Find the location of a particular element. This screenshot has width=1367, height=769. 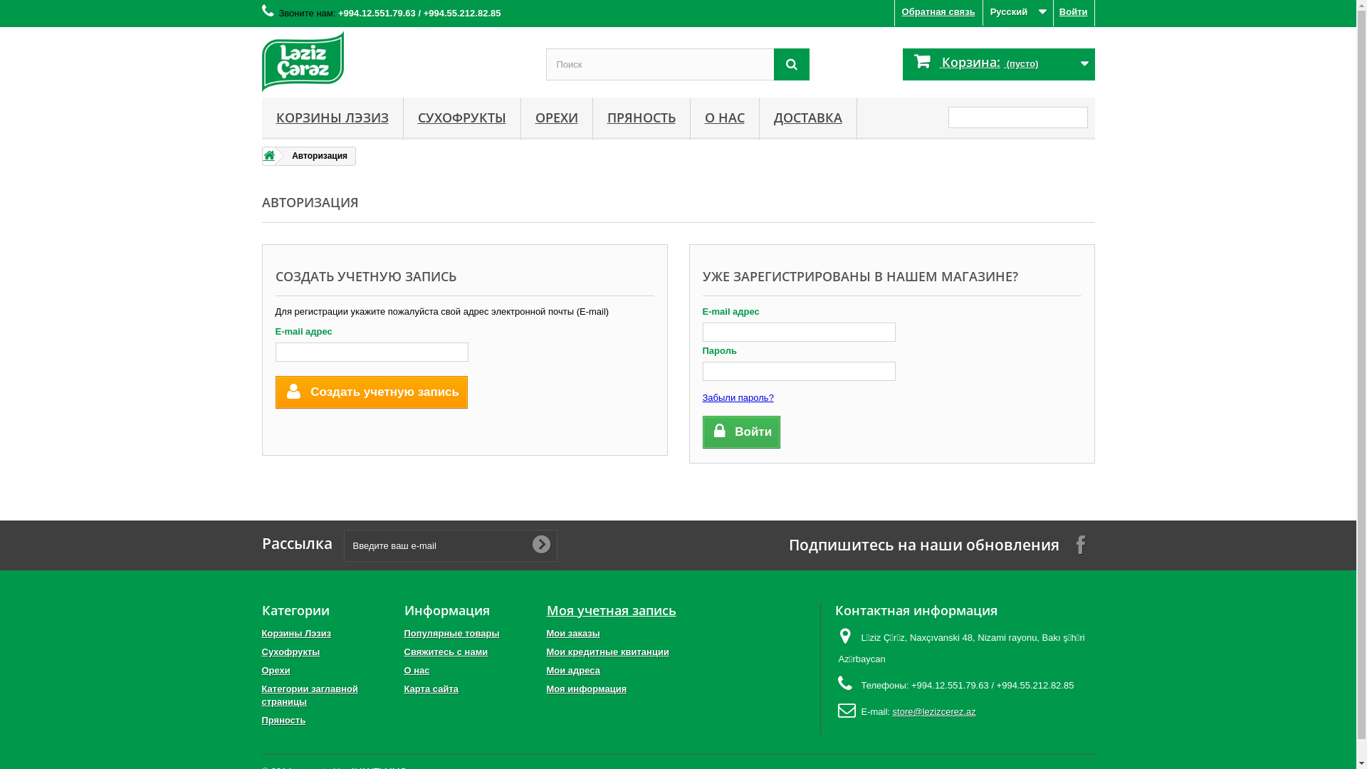

LezizCerez is located at coordinates (394, 61).